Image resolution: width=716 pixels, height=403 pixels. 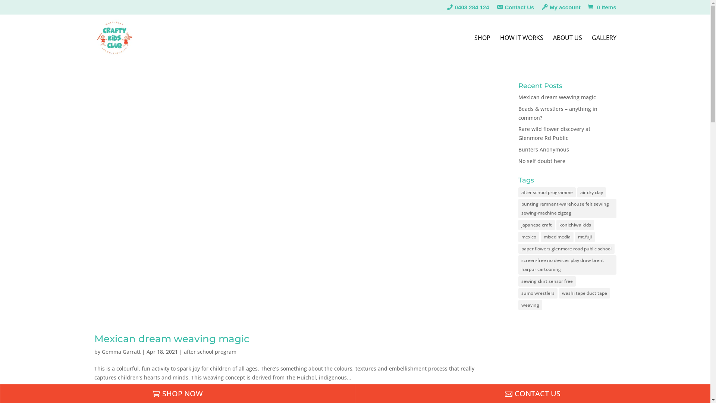 What do you see at coordinates (585, 237) in the screenshot?
I see `mt.fuji` at bounding box center [585, 237].